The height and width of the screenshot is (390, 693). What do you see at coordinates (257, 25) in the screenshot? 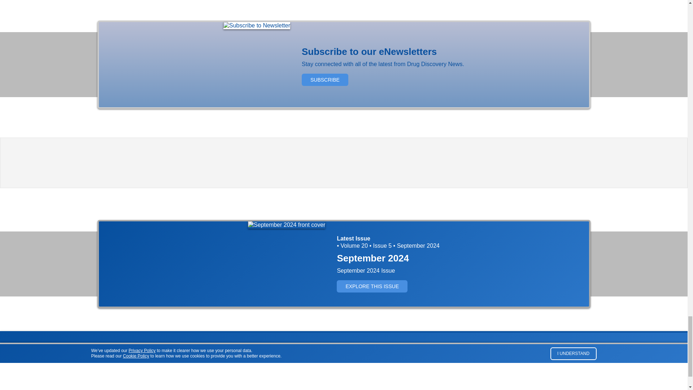
I see `Subscribe to Newsletter` at bounding box center [257, 25].